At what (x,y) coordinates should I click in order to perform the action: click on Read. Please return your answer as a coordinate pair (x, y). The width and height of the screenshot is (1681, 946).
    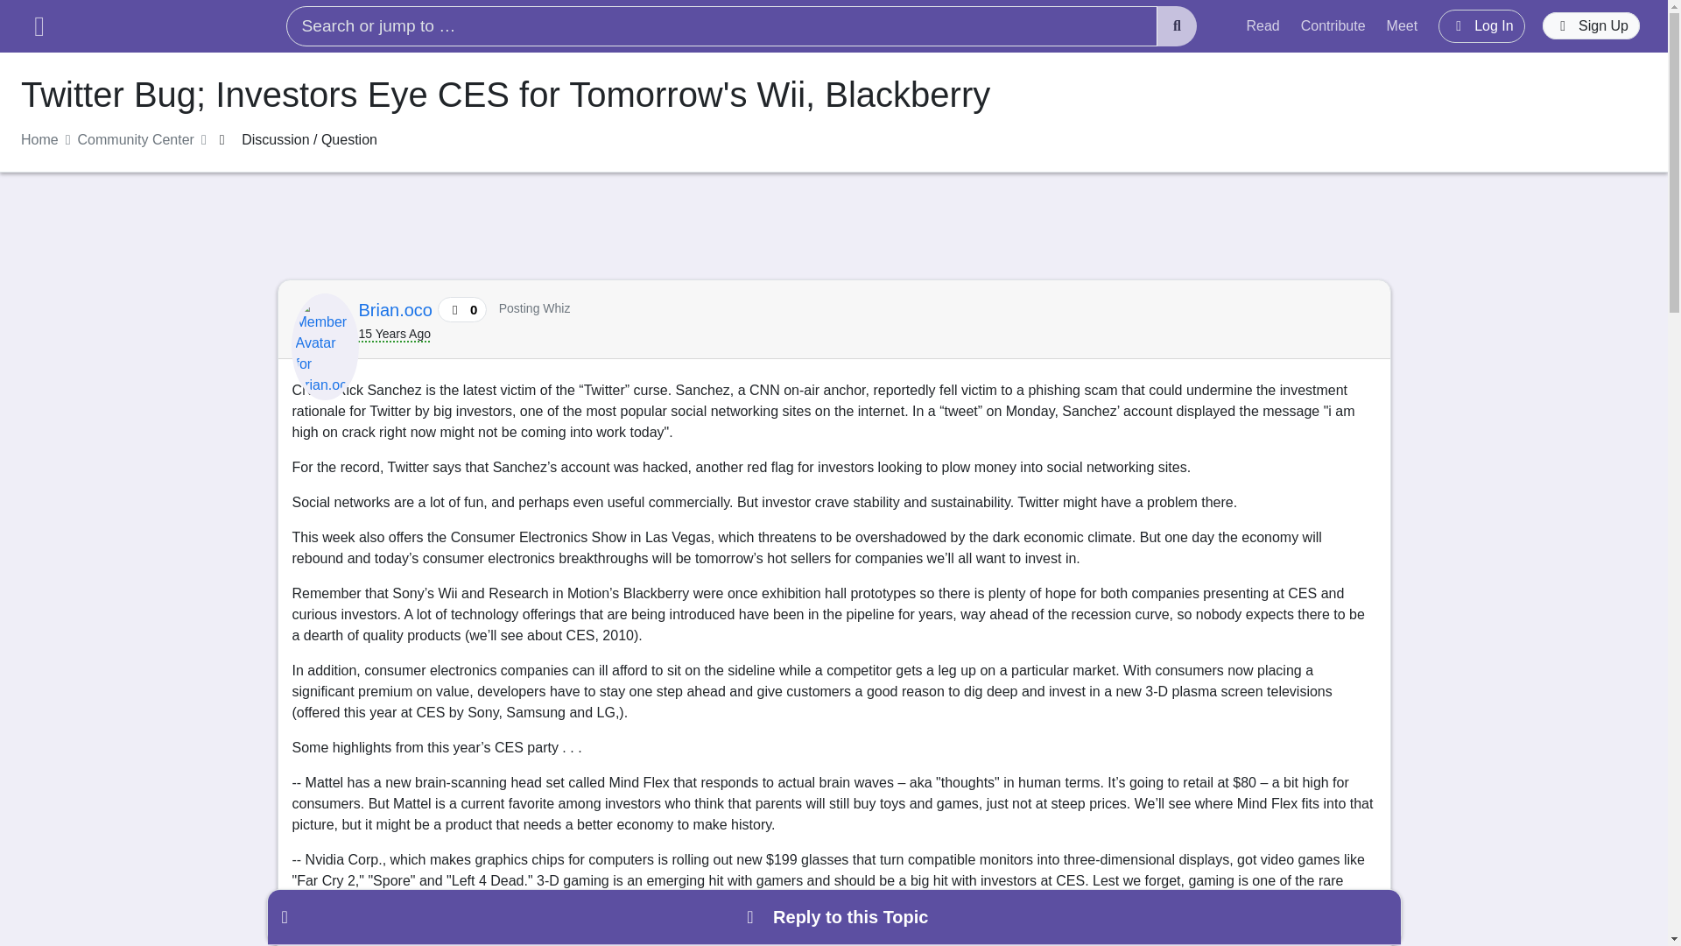
    Looking at the image, I should click on (1263, 25).